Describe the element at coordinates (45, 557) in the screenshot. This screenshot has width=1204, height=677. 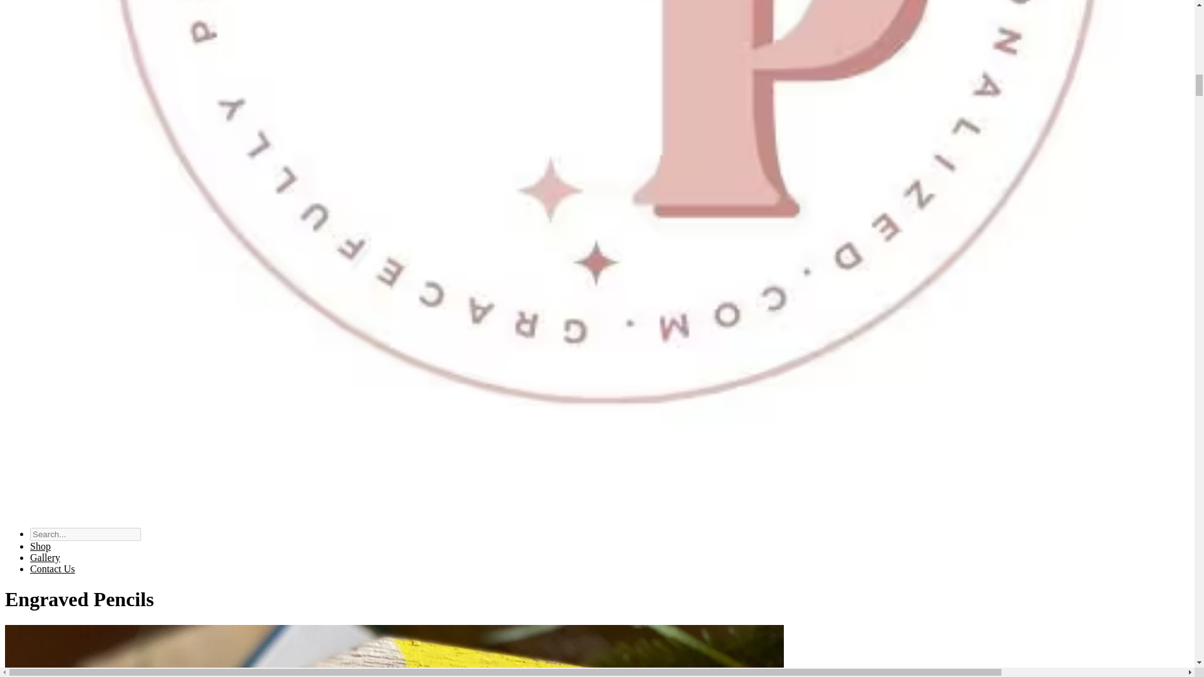
I see `Gallery` at that location.